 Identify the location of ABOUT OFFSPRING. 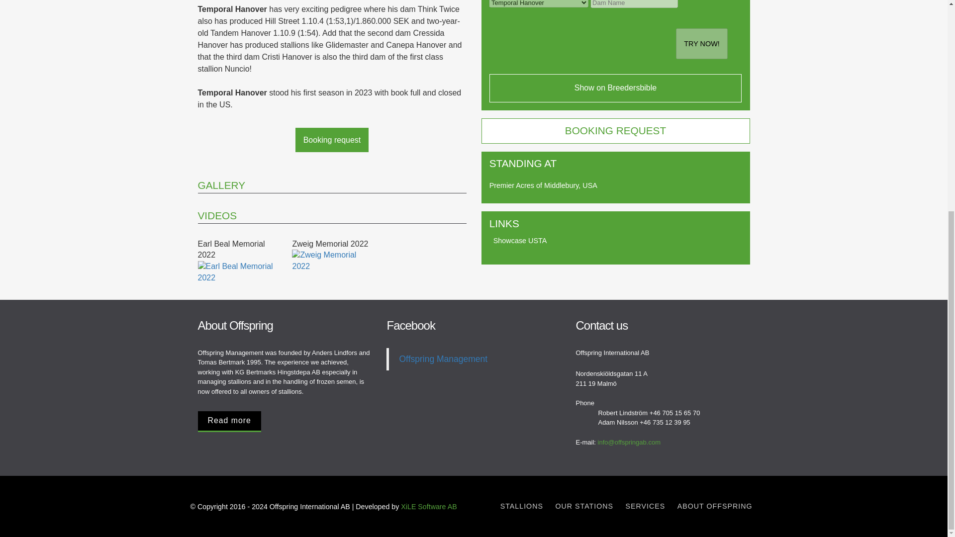
(714, 506).